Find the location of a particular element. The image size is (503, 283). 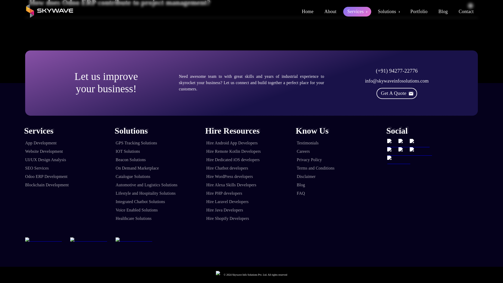

Blockchain Development is located at coordinates (70, 185).